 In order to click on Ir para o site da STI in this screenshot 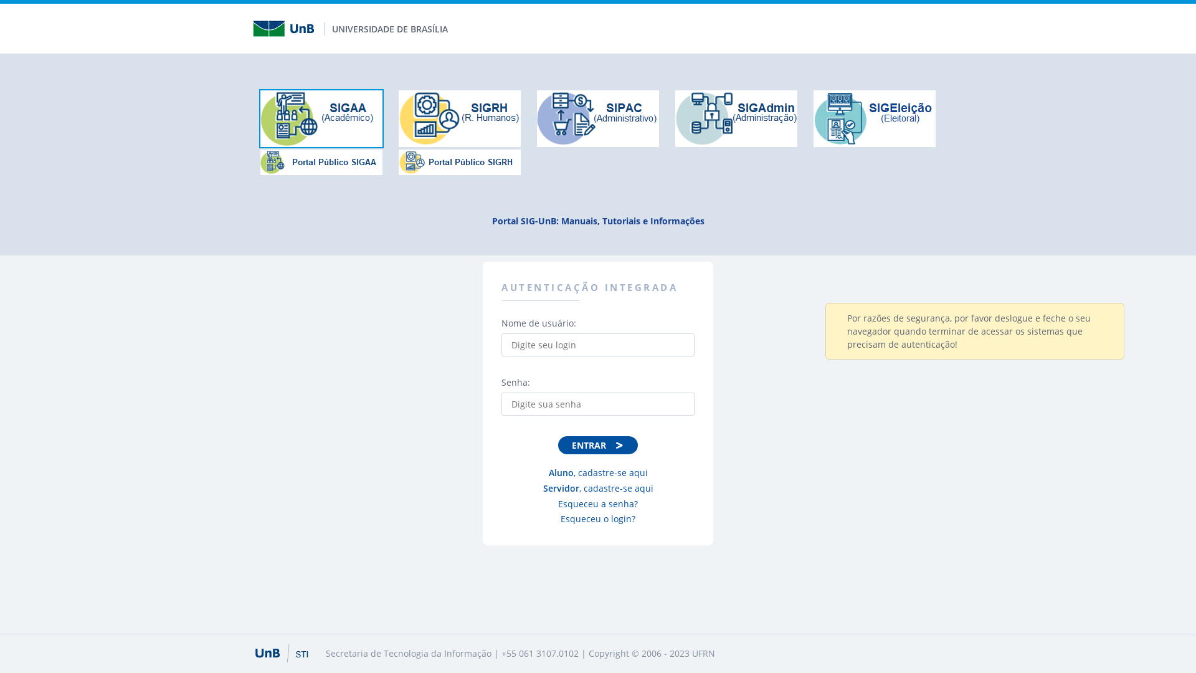, I will do `click(284, 654)`.